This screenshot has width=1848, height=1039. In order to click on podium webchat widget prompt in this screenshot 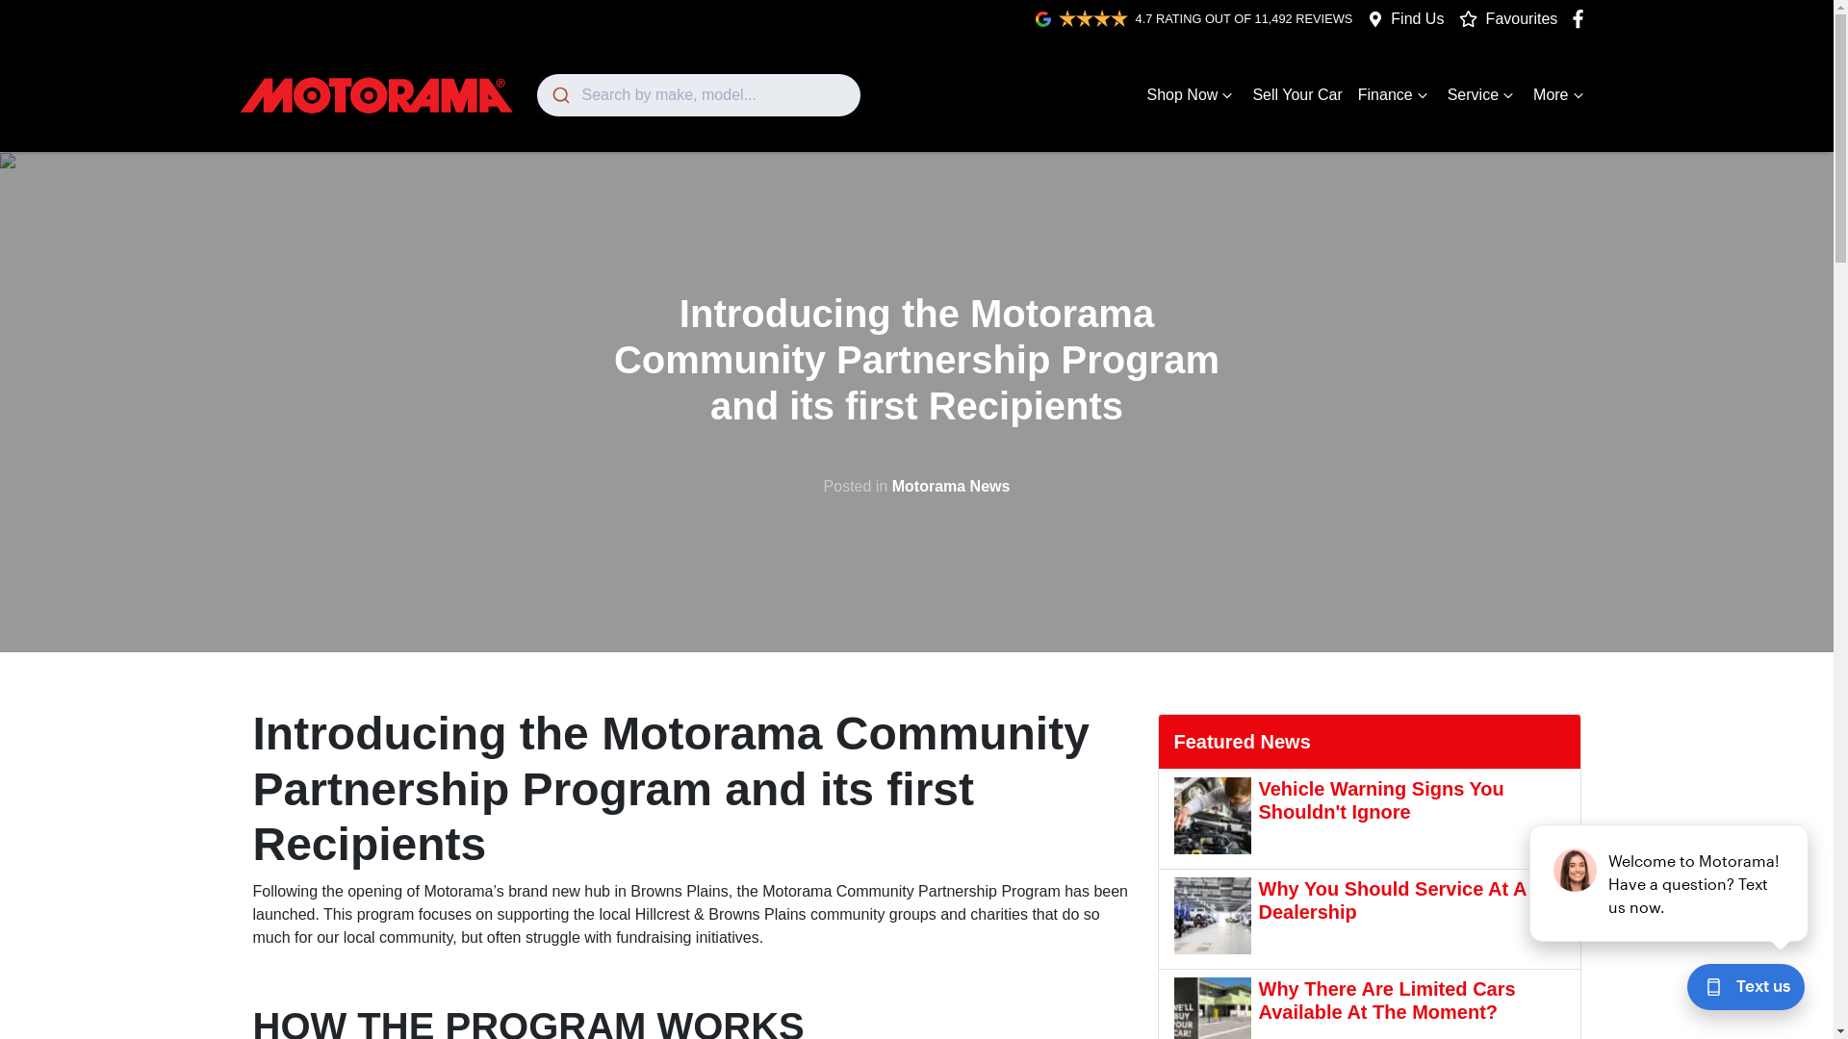, I will do `click(1670, 883)`.